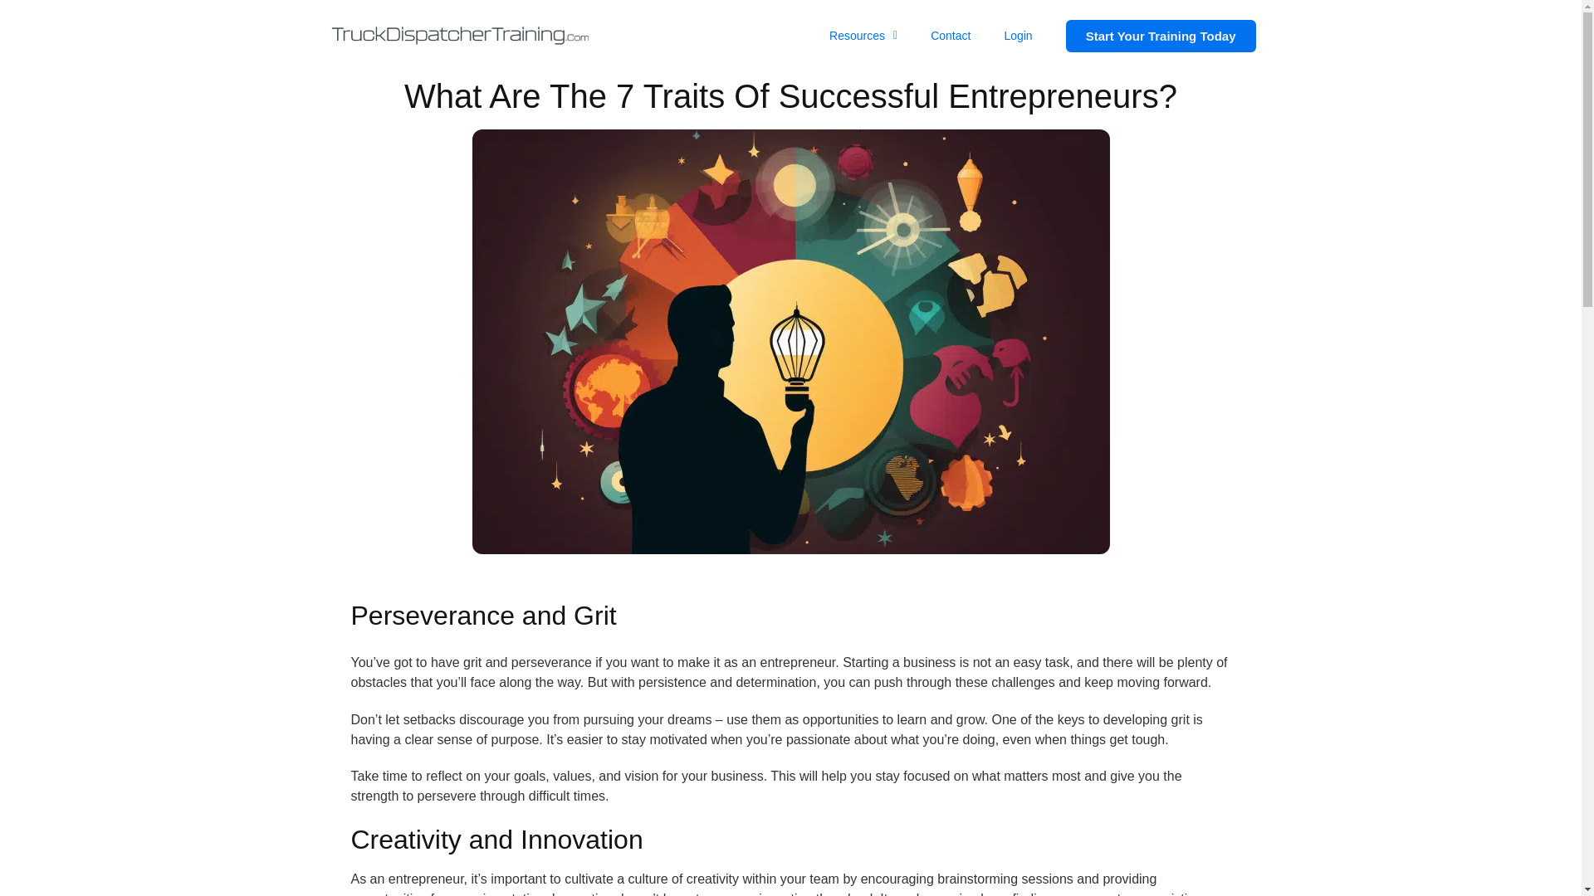 This screenshot has width=1594, height=896. What do you see at coordinates (950, 35) in the screenshot?
I see `Contact` at bounding box center [950, 35].